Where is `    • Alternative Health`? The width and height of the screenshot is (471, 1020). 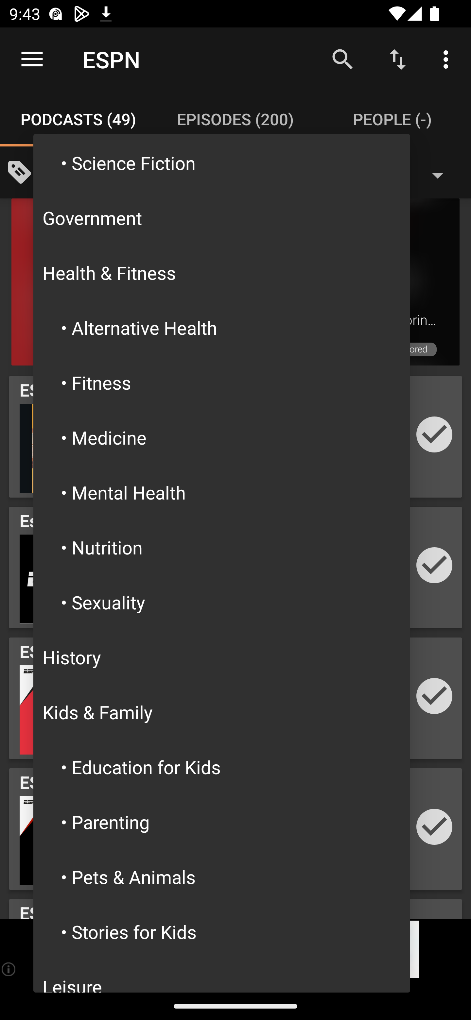     • Alternative Health is located at coordinates (222, 327).